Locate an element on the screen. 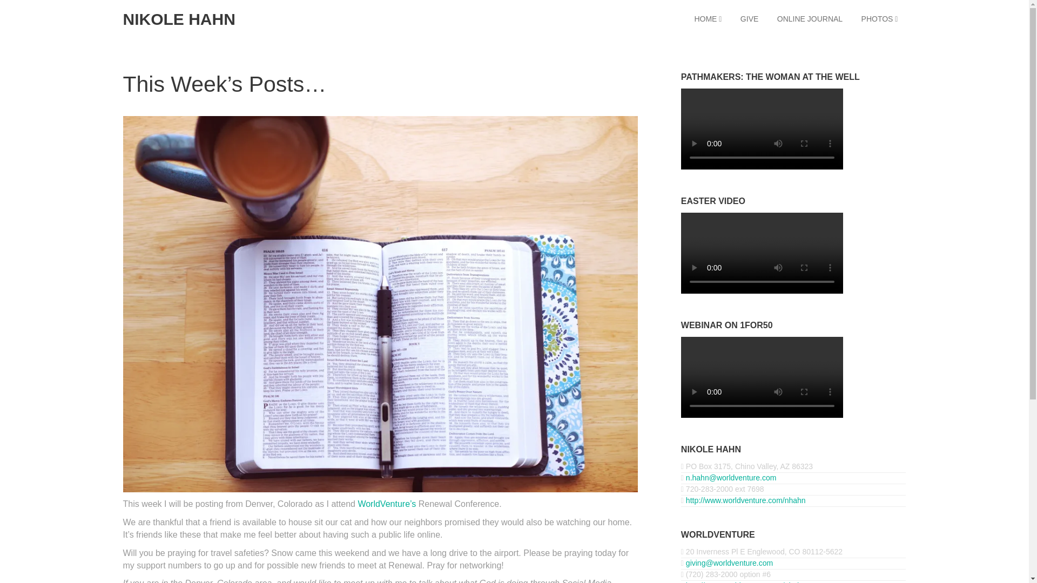 The image size is (1037, 583). NIKOLE HAHN is located at coordinates (179, 19).